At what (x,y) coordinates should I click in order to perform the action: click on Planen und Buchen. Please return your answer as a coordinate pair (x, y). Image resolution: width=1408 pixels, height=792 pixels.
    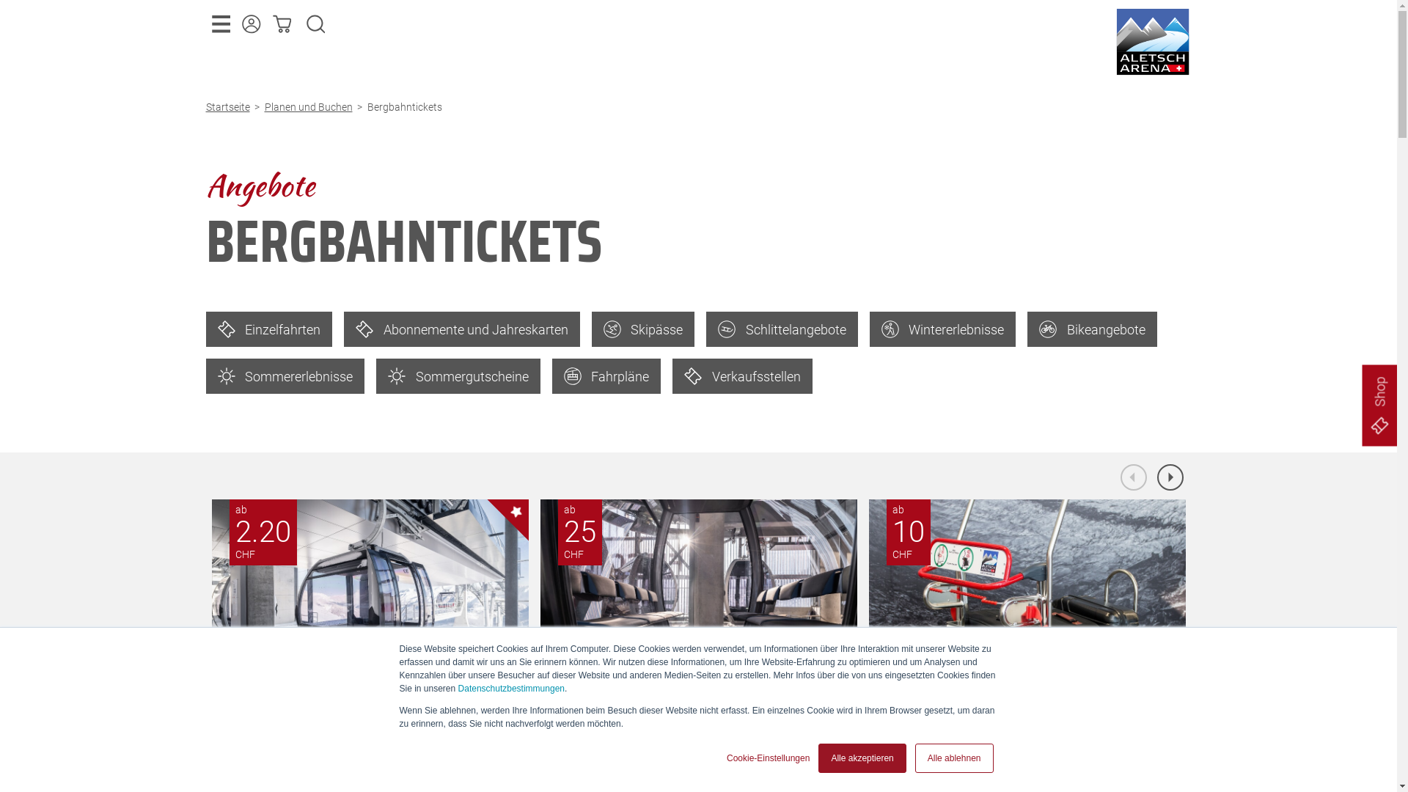
    Looking at the image, I should click on (311, 107).